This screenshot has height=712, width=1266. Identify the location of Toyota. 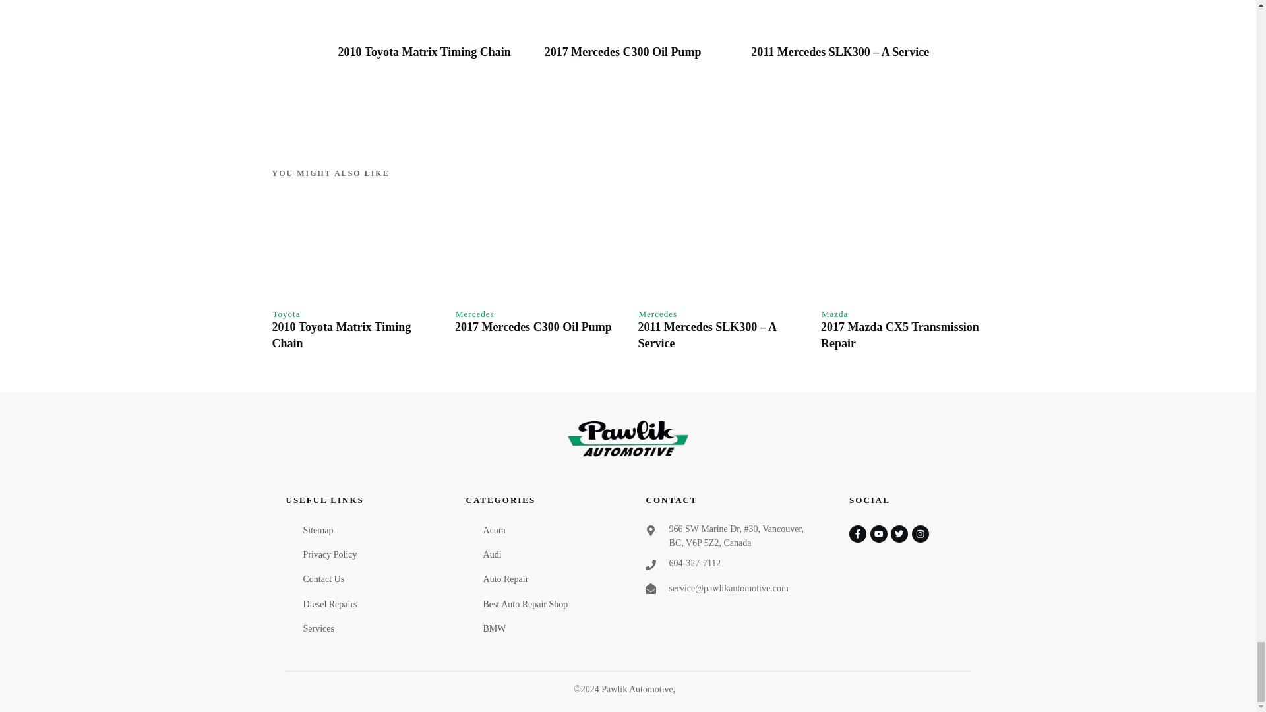
(287, 314).